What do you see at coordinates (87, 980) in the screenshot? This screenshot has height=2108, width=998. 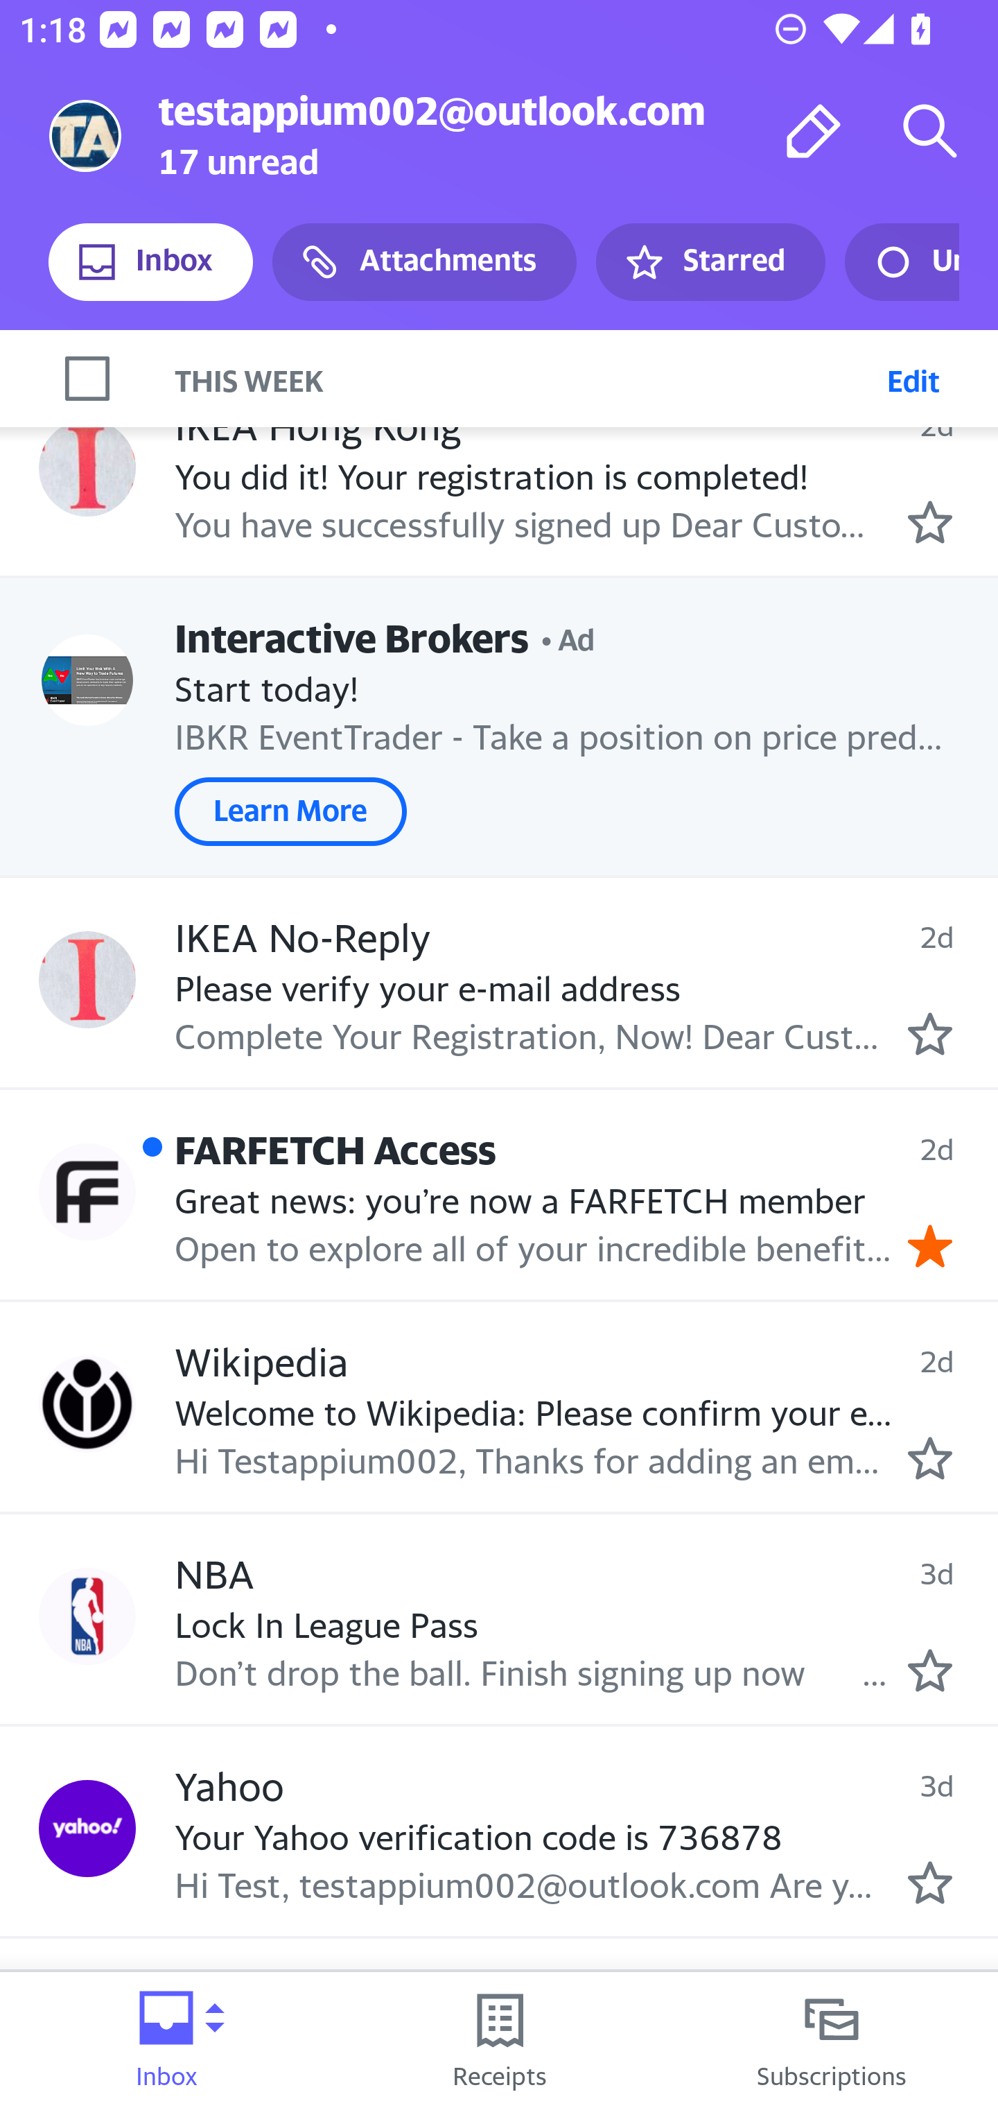 I see `Profile
IKEA No-Reply` at bounding box center [87, 980].